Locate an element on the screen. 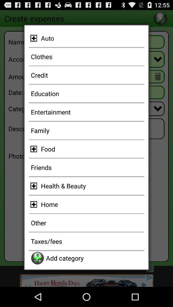 This screenshot has height=307, width=173. options is located at coordinates (35, 186).